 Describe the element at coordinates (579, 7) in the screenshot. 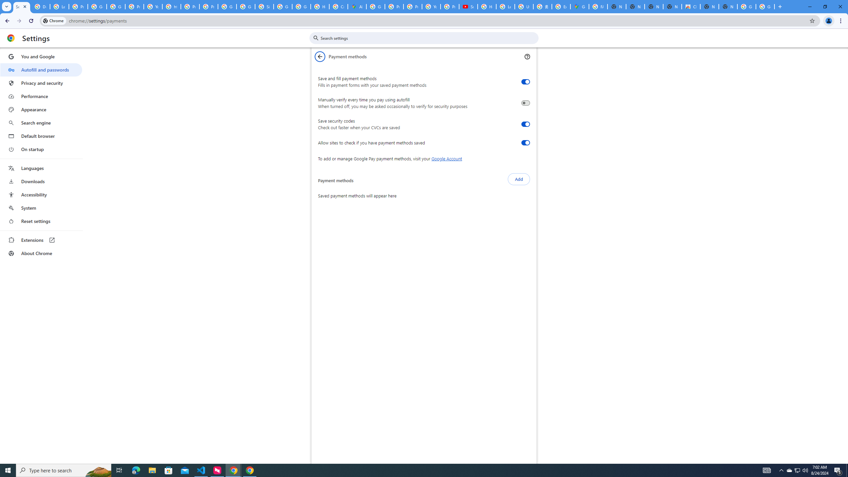

I see `Google Maps` at that location.